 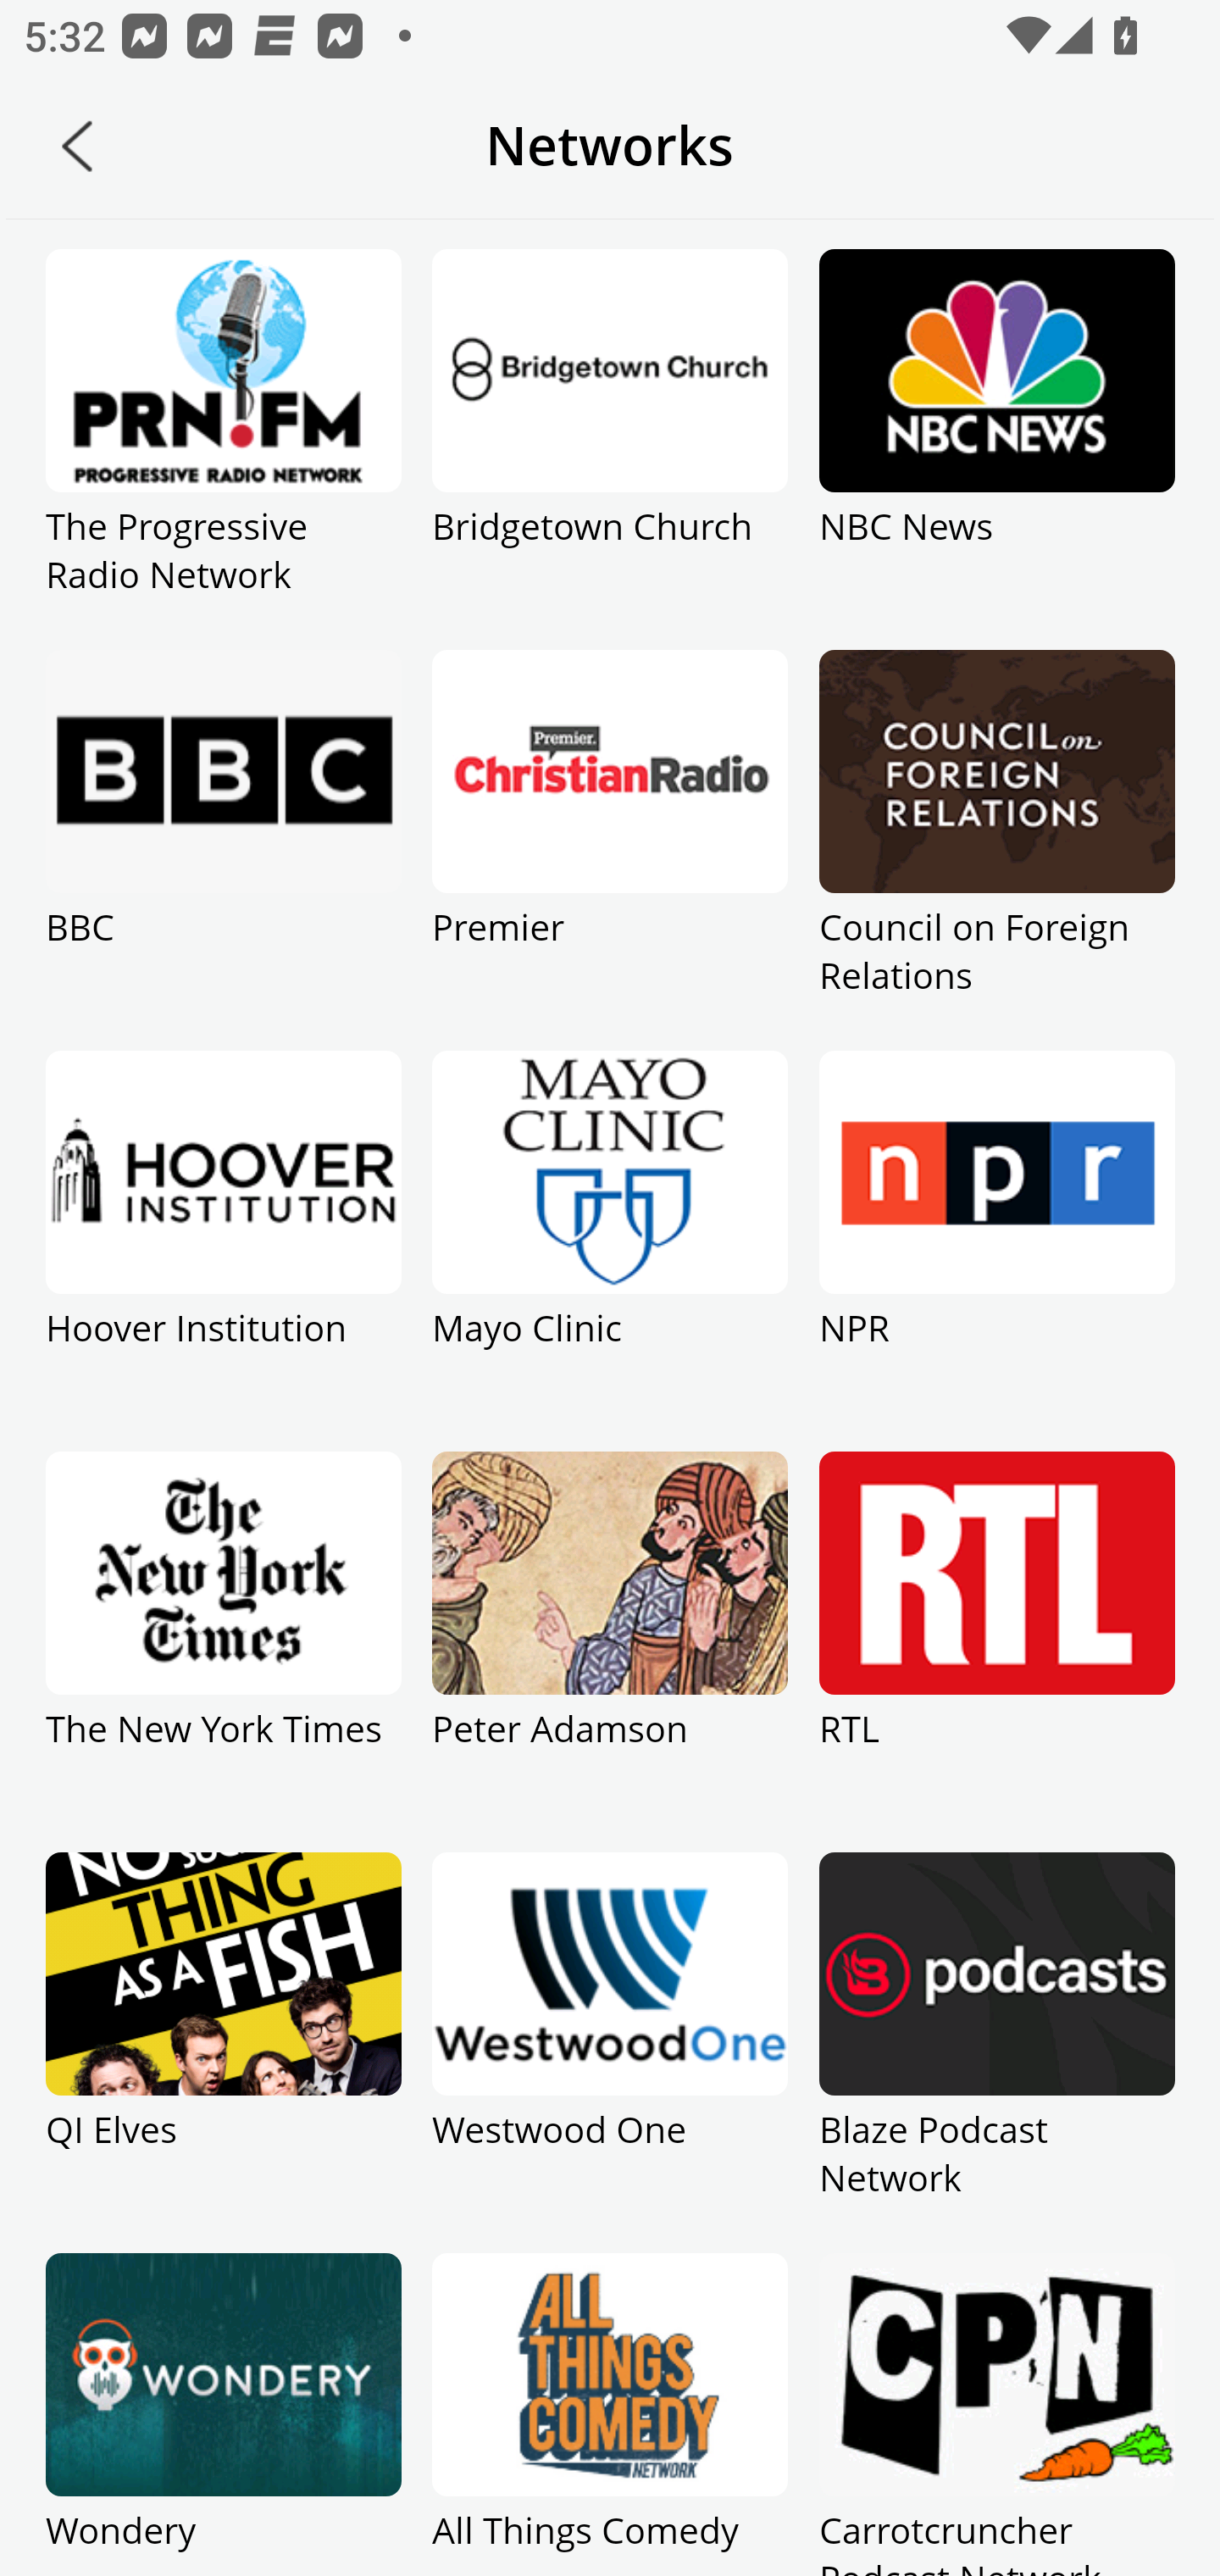 What do you see at coordinates (223, 1251) in the screenshot?
I see `Hoover Institution` at bounding box center [223, 1251].